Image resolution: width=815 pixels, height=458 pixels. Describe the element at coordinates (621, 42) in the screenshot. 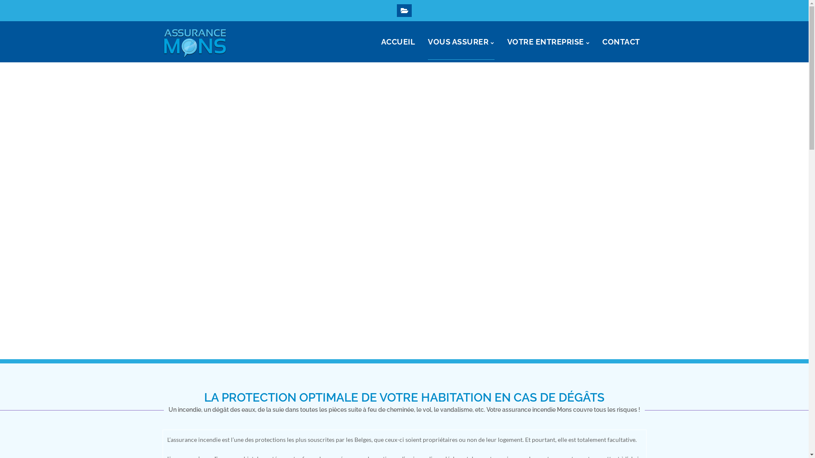

I see `CONTACT` at that location.